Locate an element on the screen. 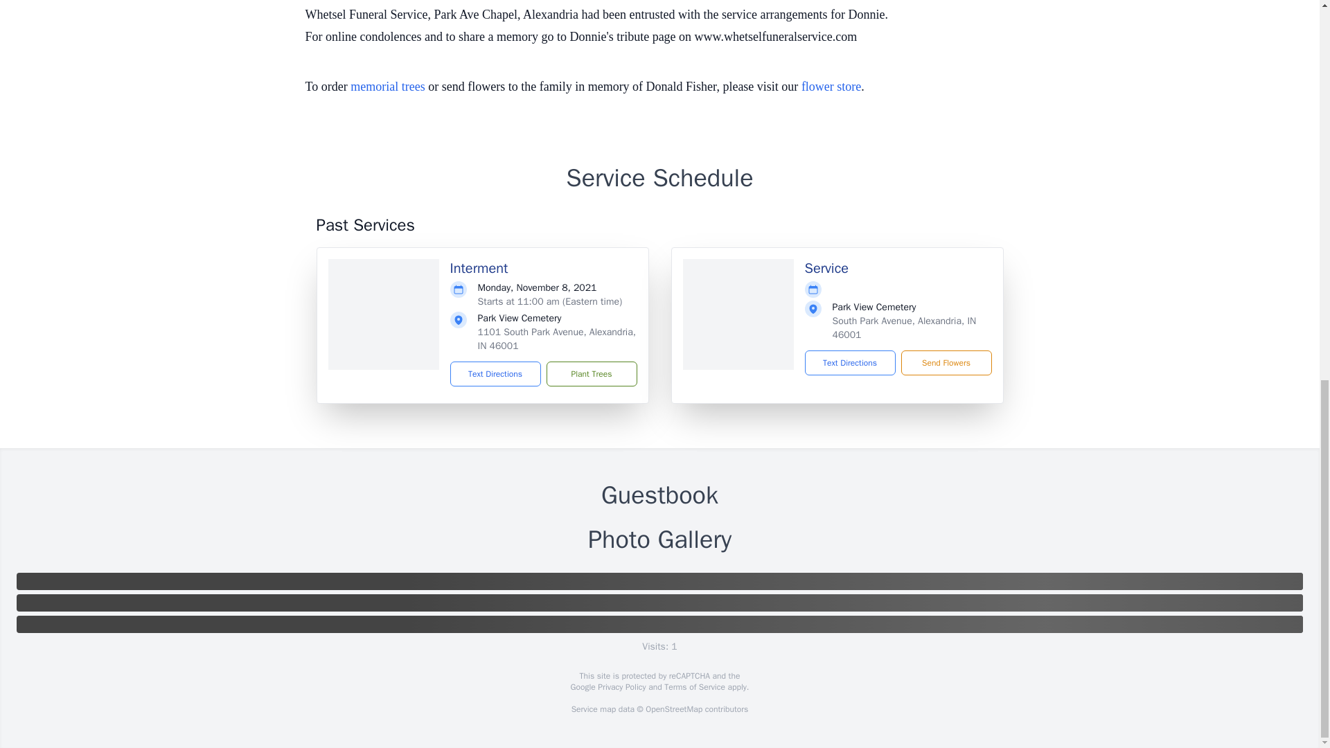 Image resolution: width=1330 pixels, height=748 pixels. Text Directions is located at coordinates (849, 363).